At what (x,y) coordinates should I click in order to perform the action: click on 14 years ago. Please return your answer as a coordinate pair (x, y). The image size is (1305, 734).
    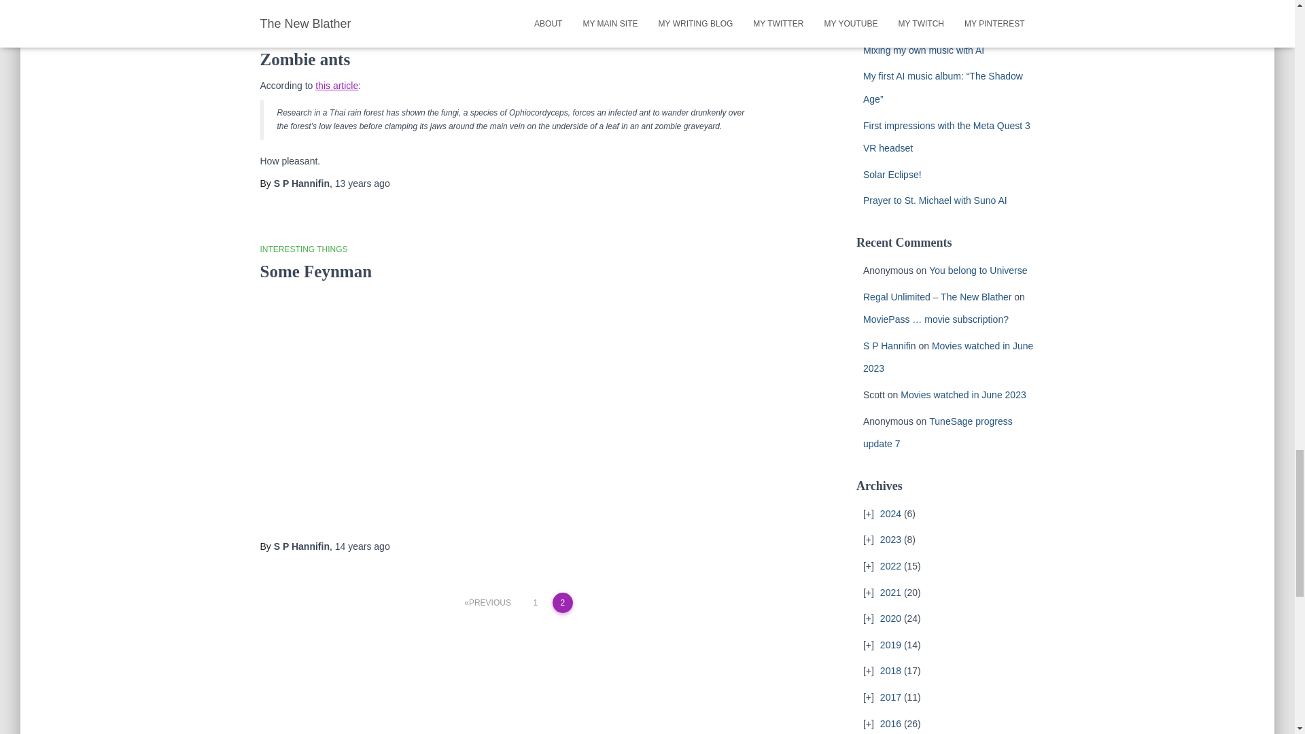
    Looking at the image, I should click on (363, 546).